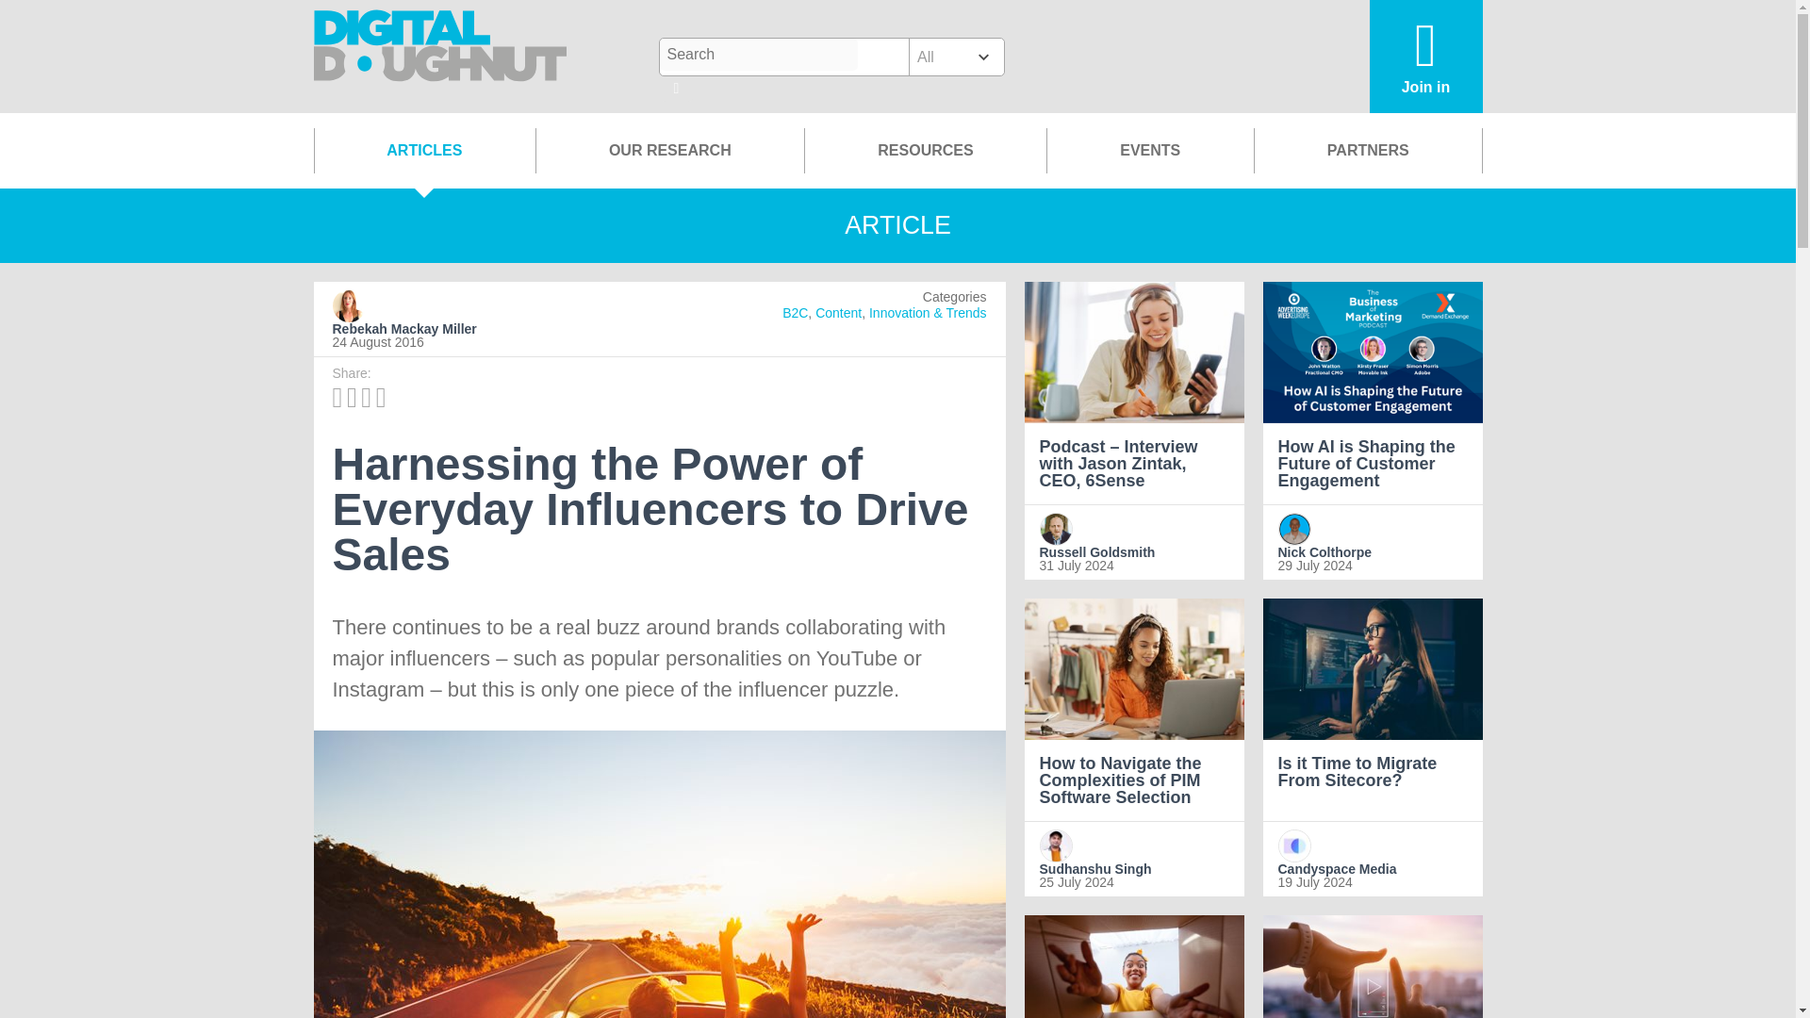 This screenshot has width=1810, height=1018. What do you see at coordinates (759, 55) in the screenshot?
I see `Search` at bounding box center [759, 55].